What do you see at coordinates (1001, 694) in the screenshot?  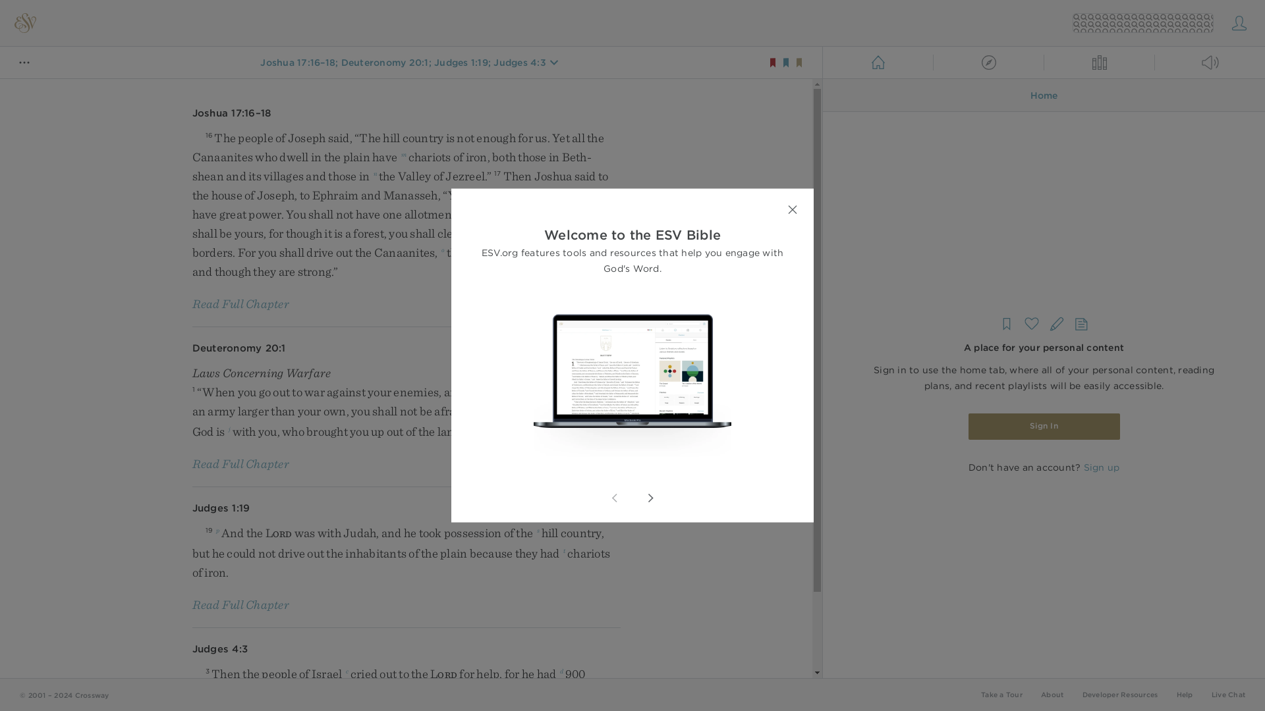 I see `Take a Tour` at bounding box center [1001, 694].